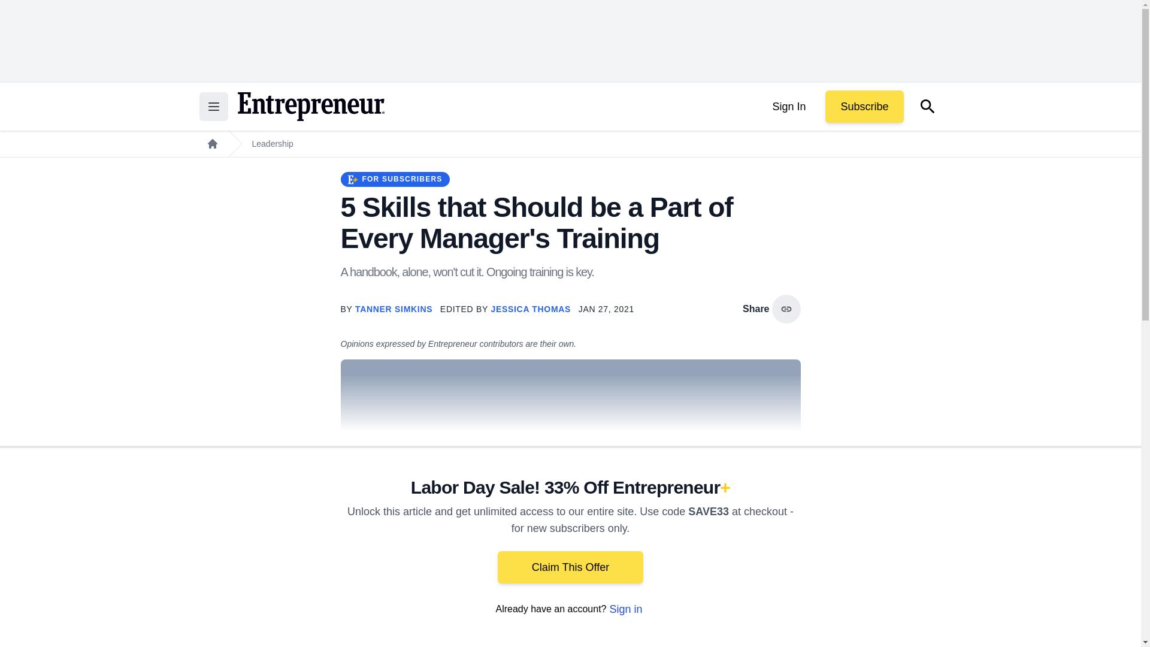 The image size is (1150, 647). What do you see at coordinates (788, 107) in the screenshot?
I see `Sign In` at bounding box center [788, 107].